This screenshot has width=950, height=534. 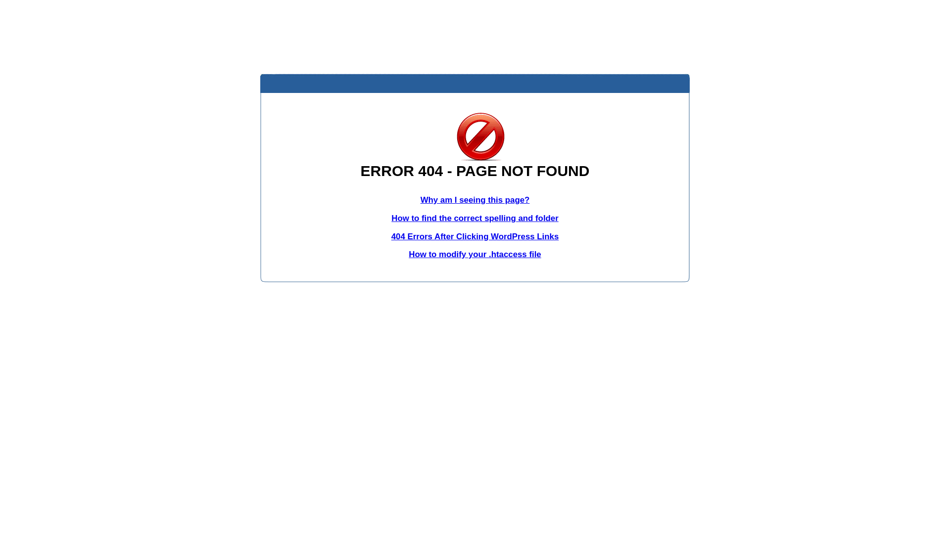 What do you see at coordinates (475, 200) in the screenshot?
I see `Why am I seeing this page?` at bounding box center [475, 200].